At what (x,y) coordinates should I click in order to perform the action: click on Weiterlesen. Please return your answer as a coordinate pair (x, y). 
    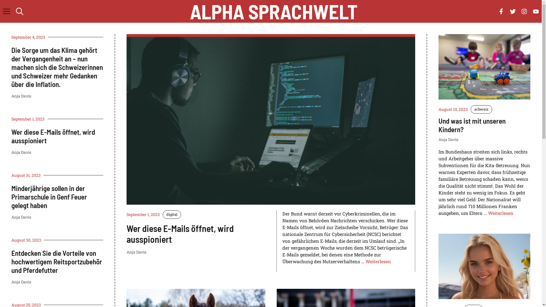
    Looking at the image, I should click on (378, 262).